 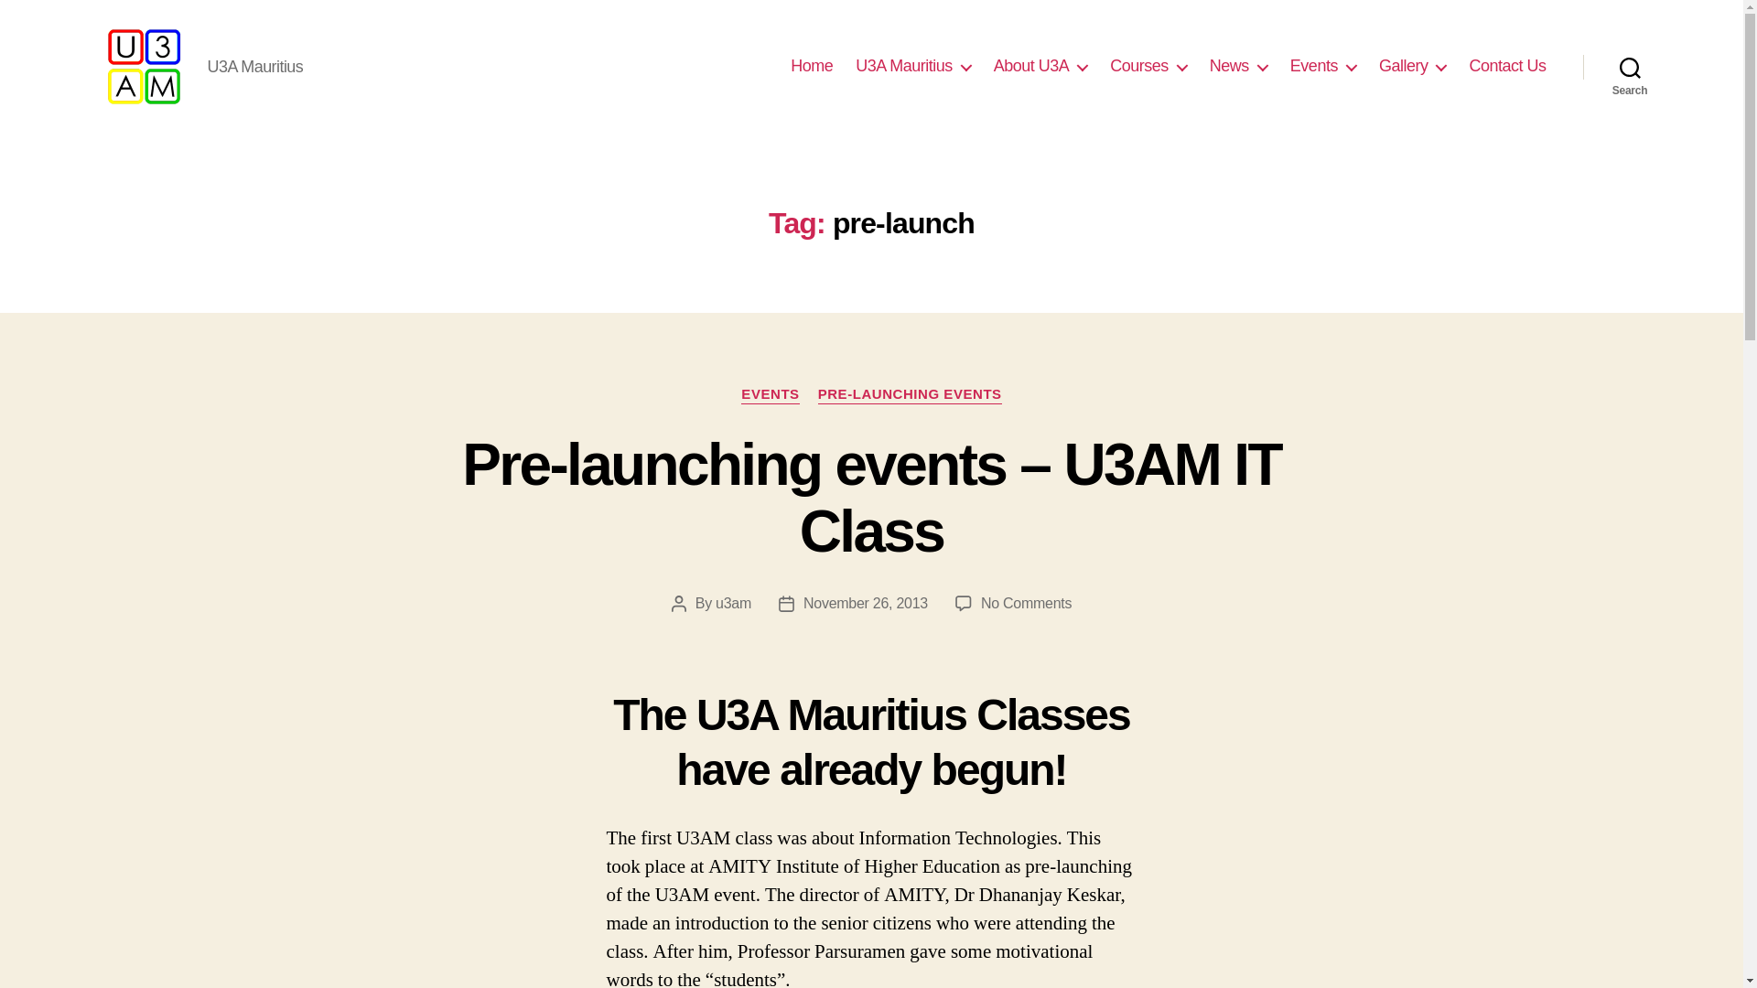 What do you see at coordinates (1630, 66) in the screenshot?
I see `Search` at bounding box center [1630, 66].